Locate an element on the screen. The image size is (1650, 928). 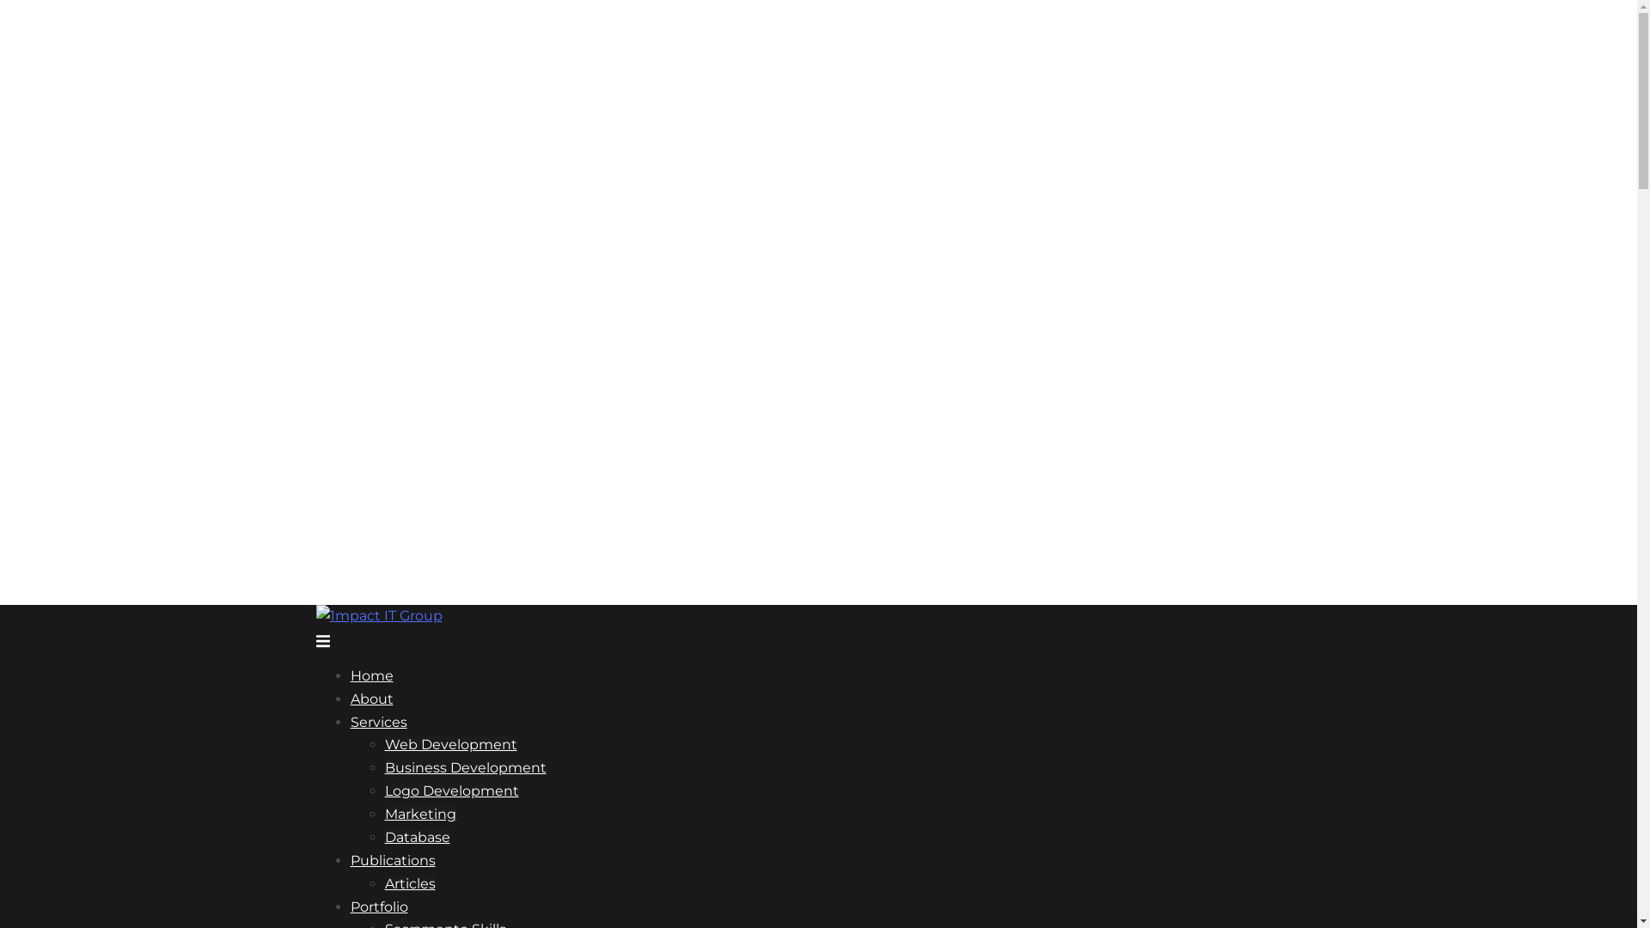
Publications is located at coordinates (393, 861).